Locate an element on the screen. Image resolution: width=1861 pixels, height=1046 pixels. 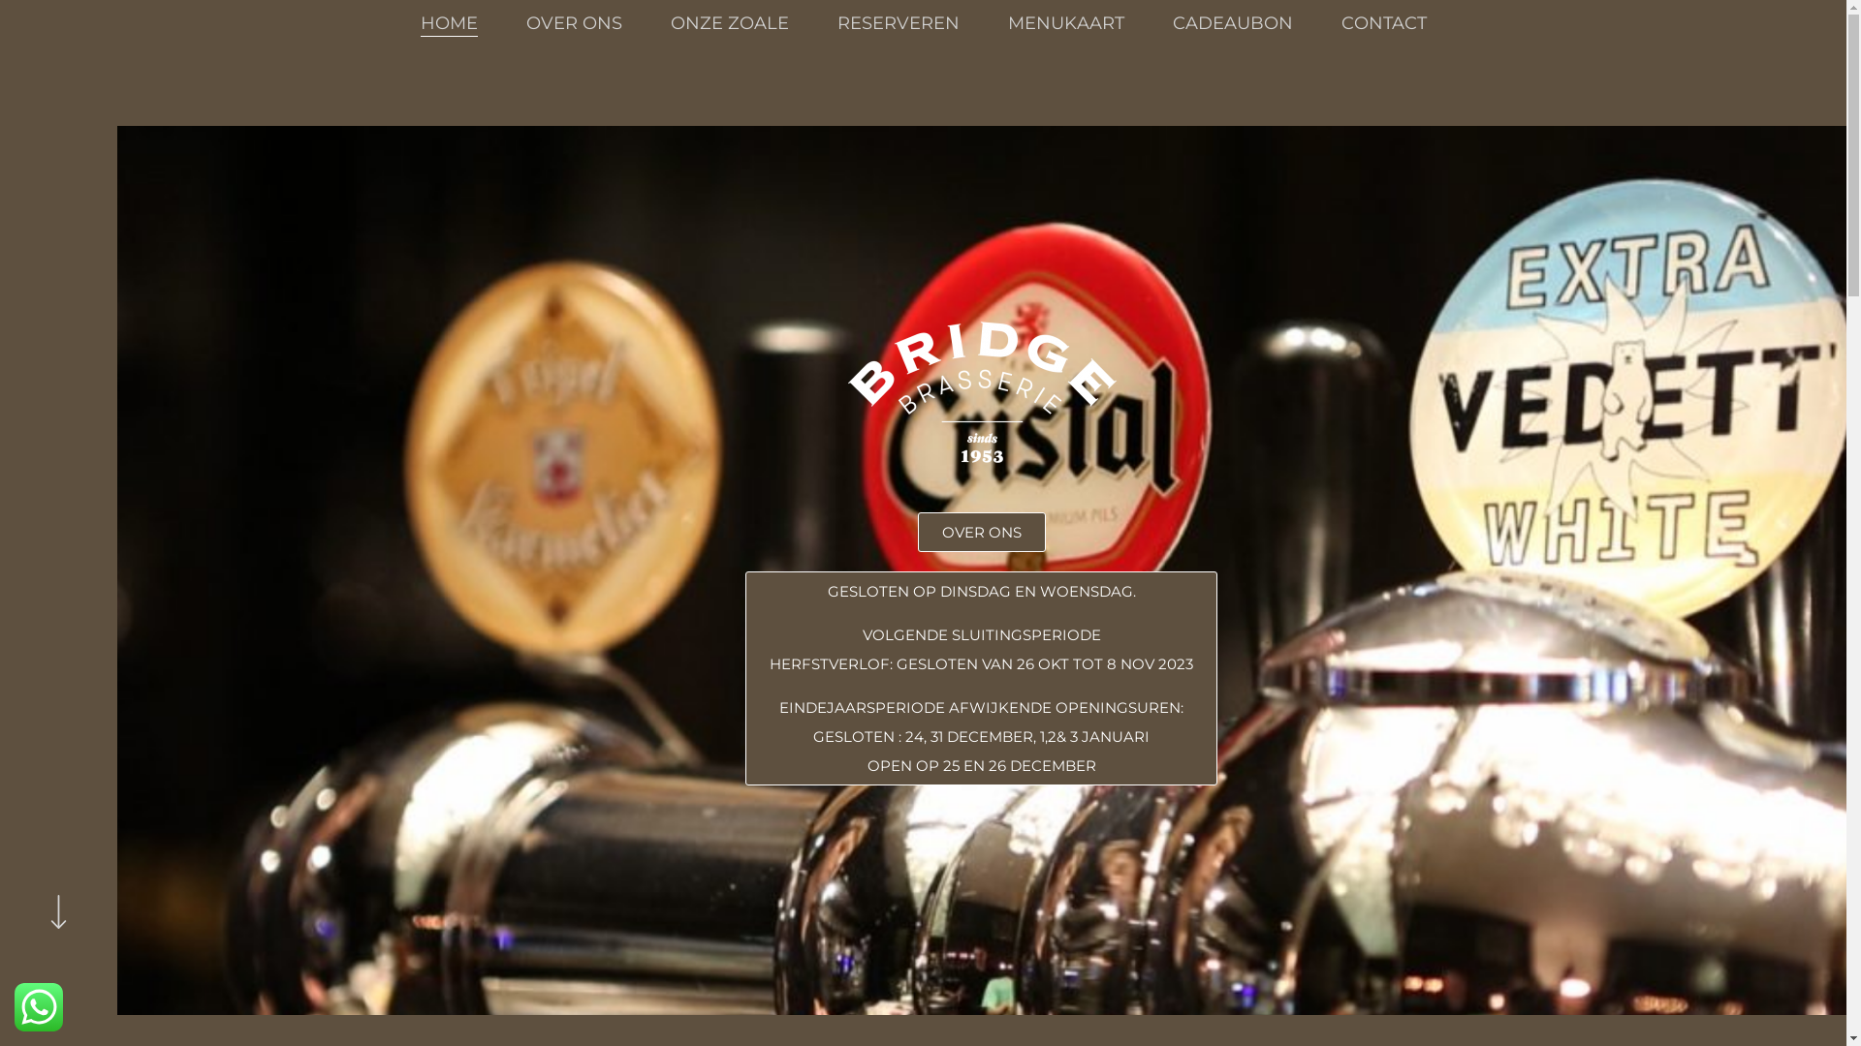
ONZE ZOALE is located at coordinates (730, 23).